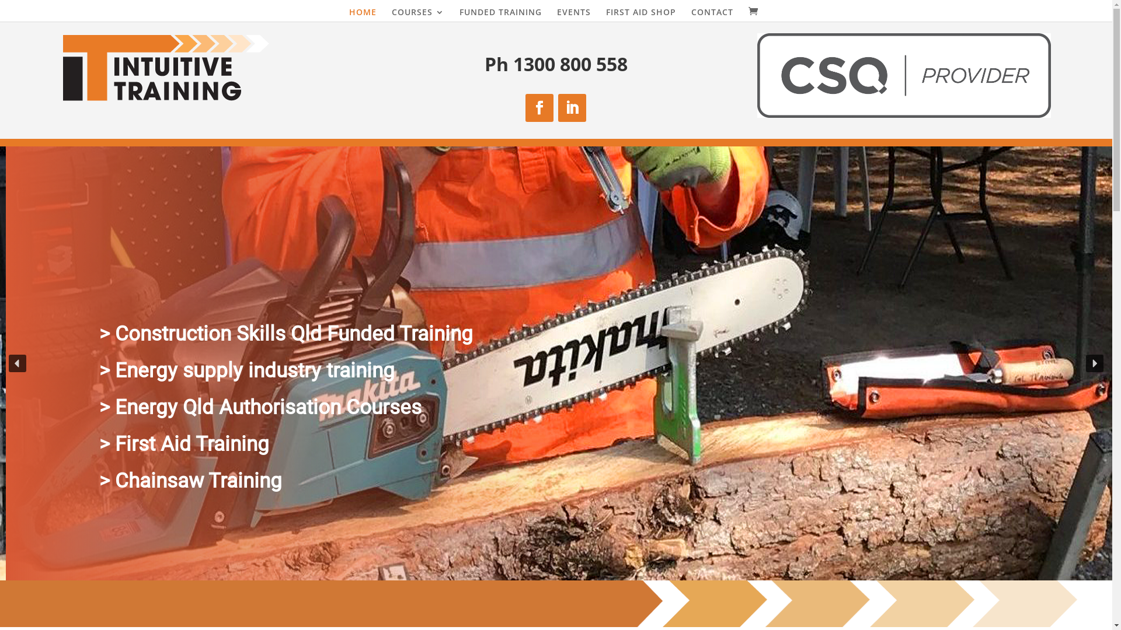  What do you see at coordinates (363, 15) in the screenshot?
I see `HOME` at bounding box center [363, 15].